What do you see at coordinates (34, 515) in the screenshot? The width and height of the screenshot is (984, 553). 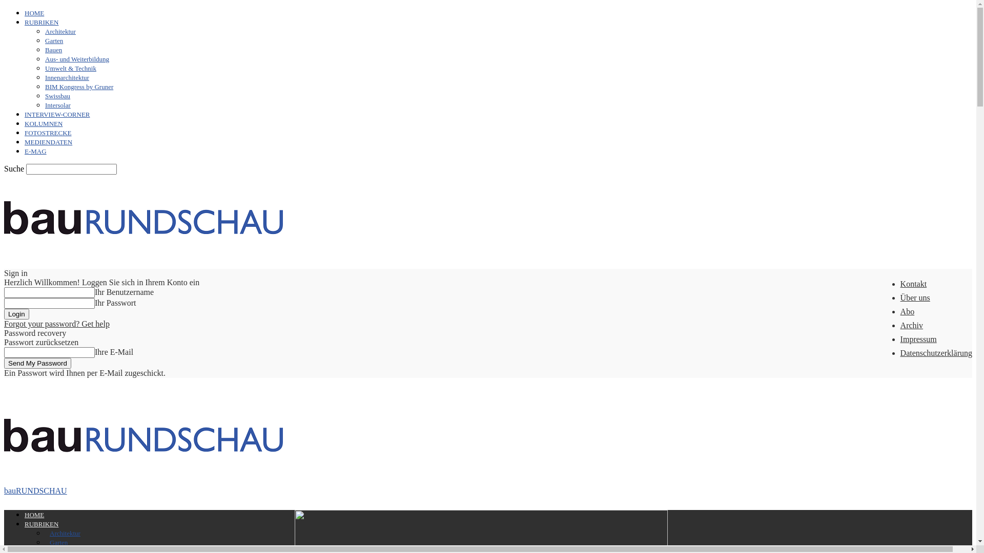 I see `HOME` at bounding box center [34, 515].